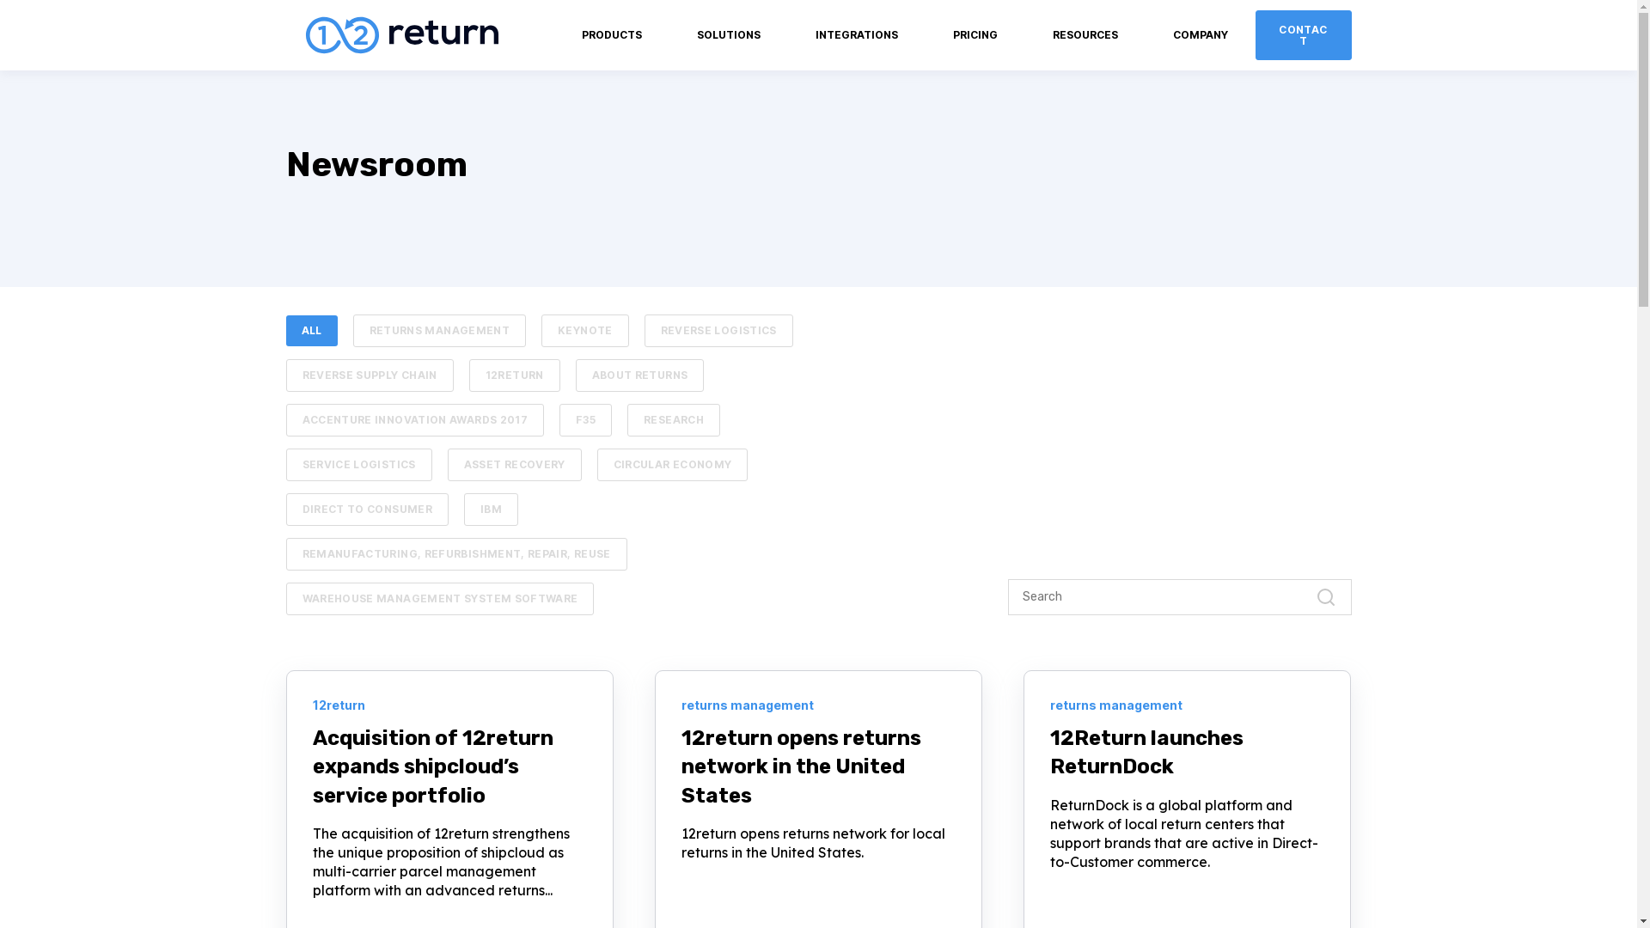  Describe the element at coordinates (585, 331) in the screenshot. I see `KEYNOTE` at that location.